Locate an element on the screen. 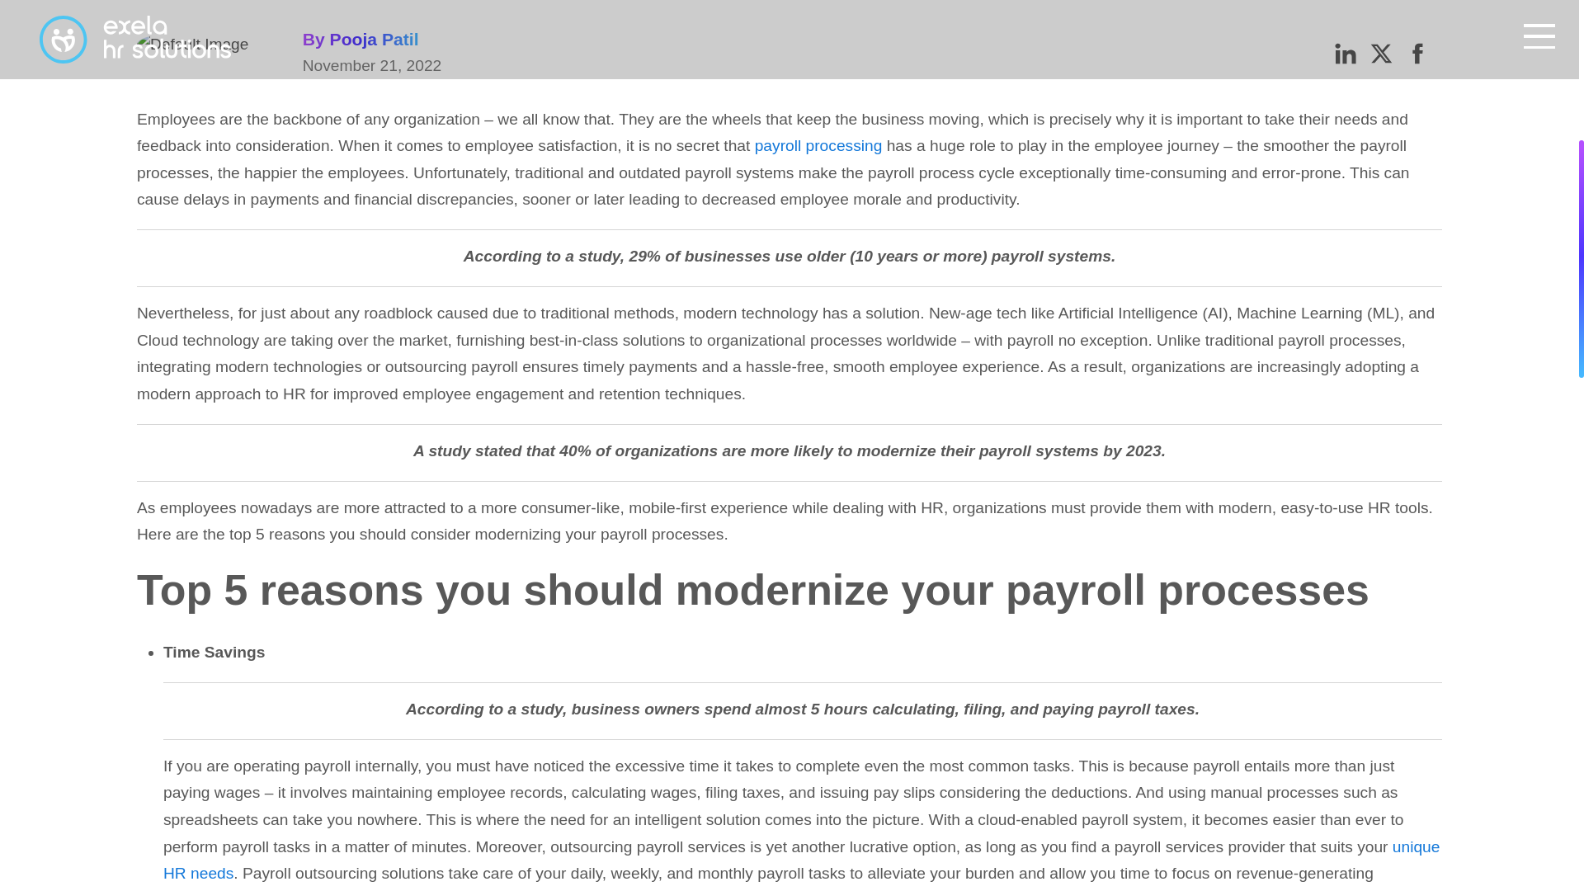 This screenshot has height=891, width=1584. payroll processing is located at coordinates (818, 145).